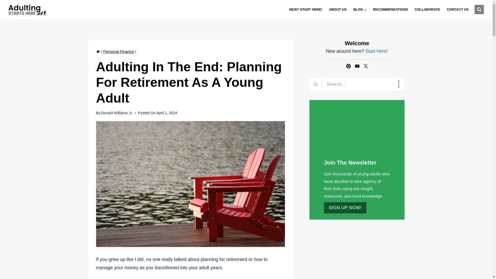 This screenshot has width=496, height=279. Describe the element at coordinates (360, 9) in the screenshot. I see `BLOG` at that location.